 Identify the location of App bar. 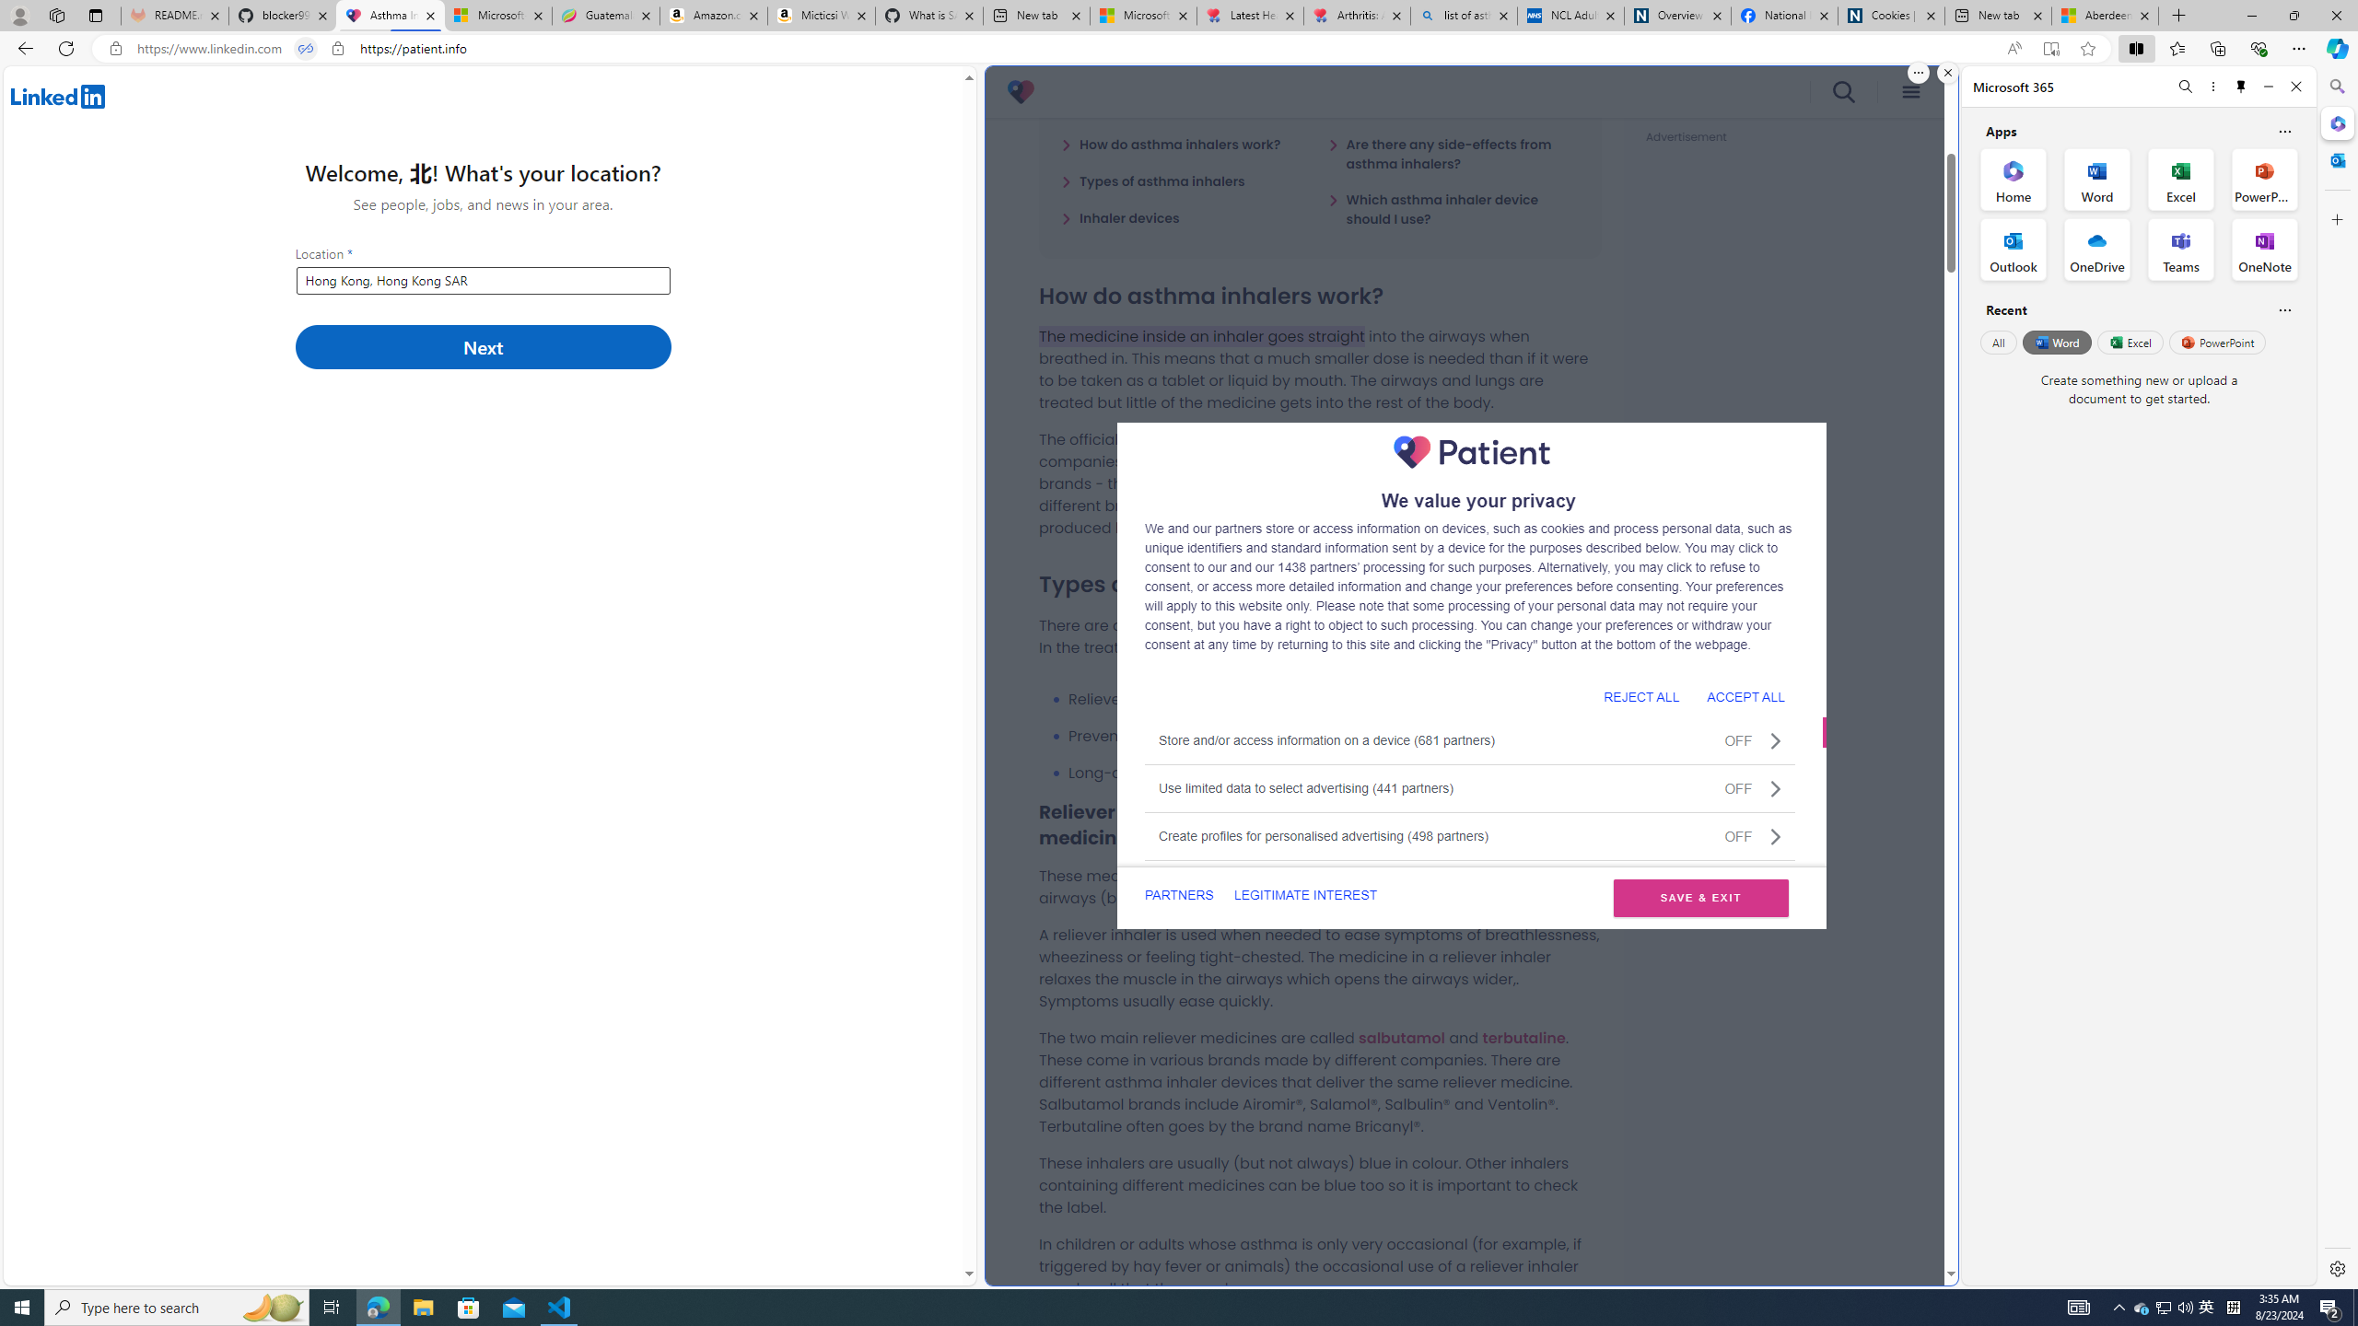
(1179, 49).